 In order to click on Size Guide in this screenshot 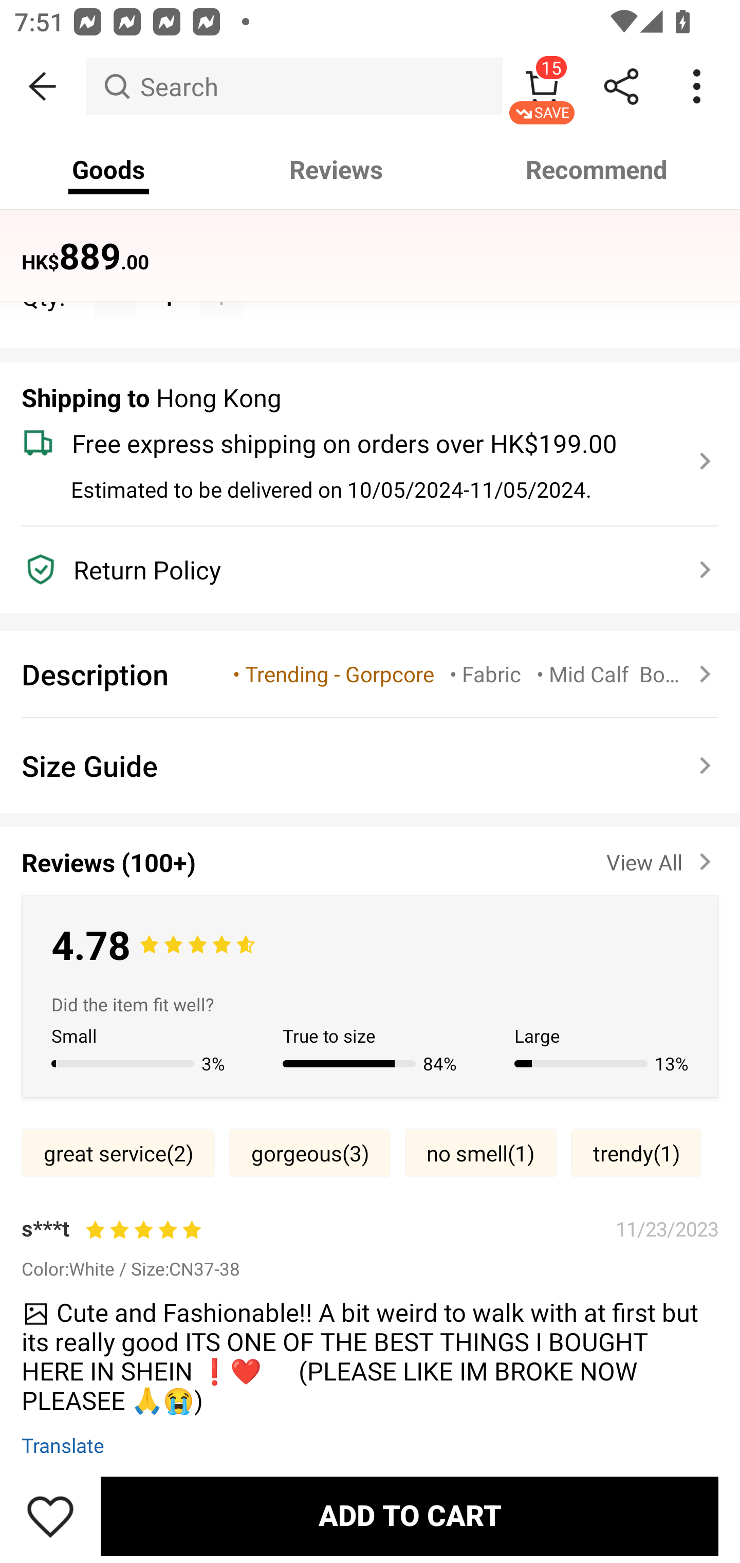, I will do `click(370, 766)`.